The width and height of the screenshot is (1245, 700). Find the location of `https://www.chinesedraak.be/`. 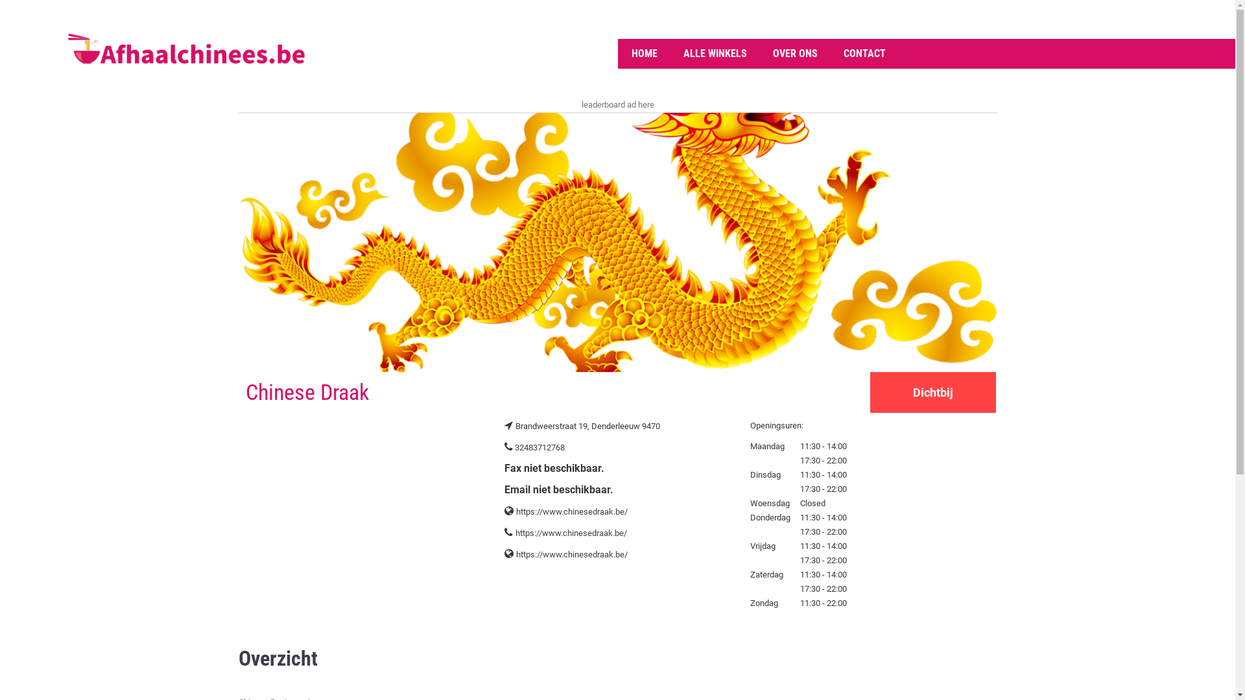

https://www.chinesedraak.be/ is located at coordinates (571, 533).